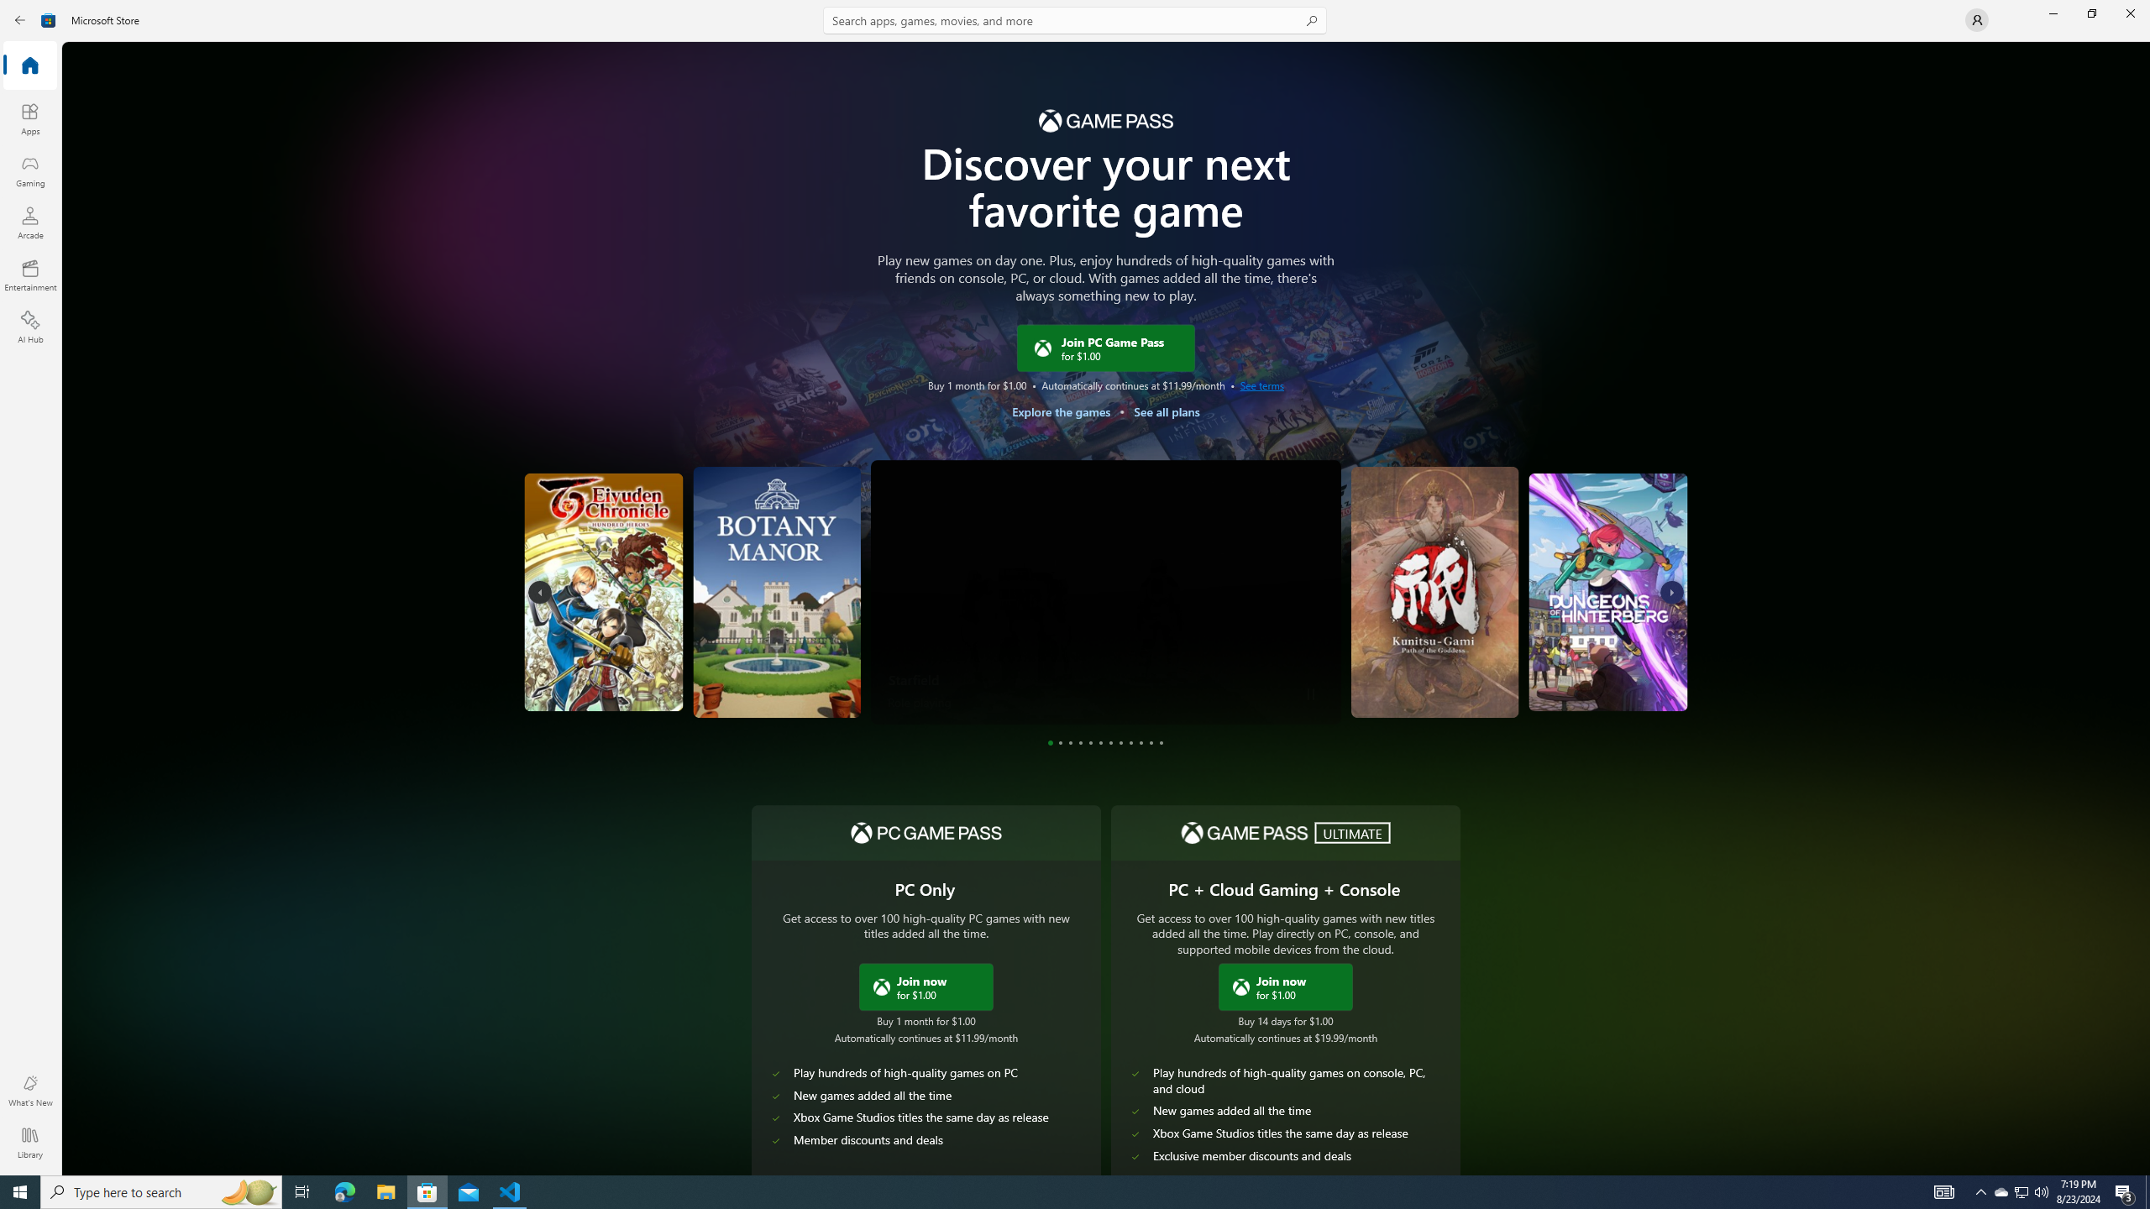 The width and height of the screenshot is (2150, 1209). I want to click on Page 5, so click(1090, 743).